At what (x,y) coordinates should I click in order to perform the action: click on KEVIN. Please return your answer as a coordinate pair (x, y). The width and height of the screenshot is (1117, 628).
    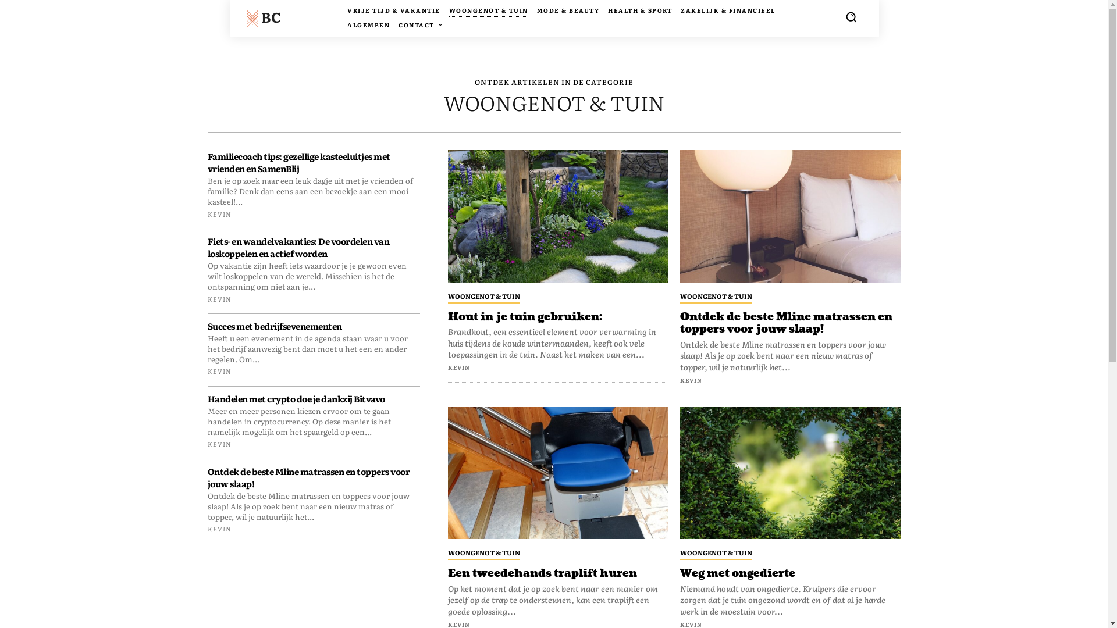
    Looking at the image, I should click on (691, 380).